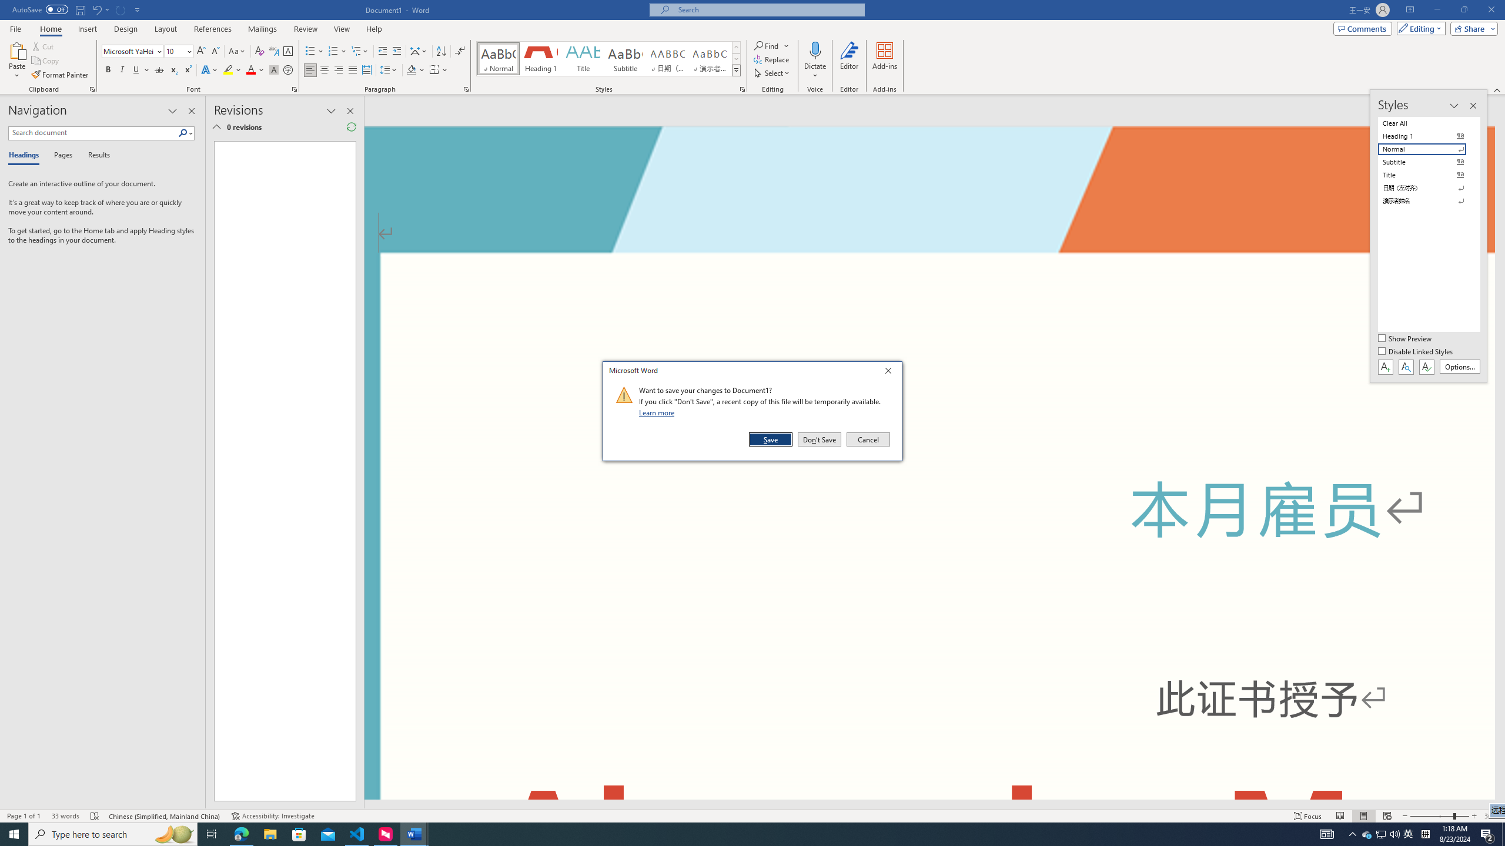 This screenshot has width=1505, height=846. I want to click on Title, so click(583, 59).